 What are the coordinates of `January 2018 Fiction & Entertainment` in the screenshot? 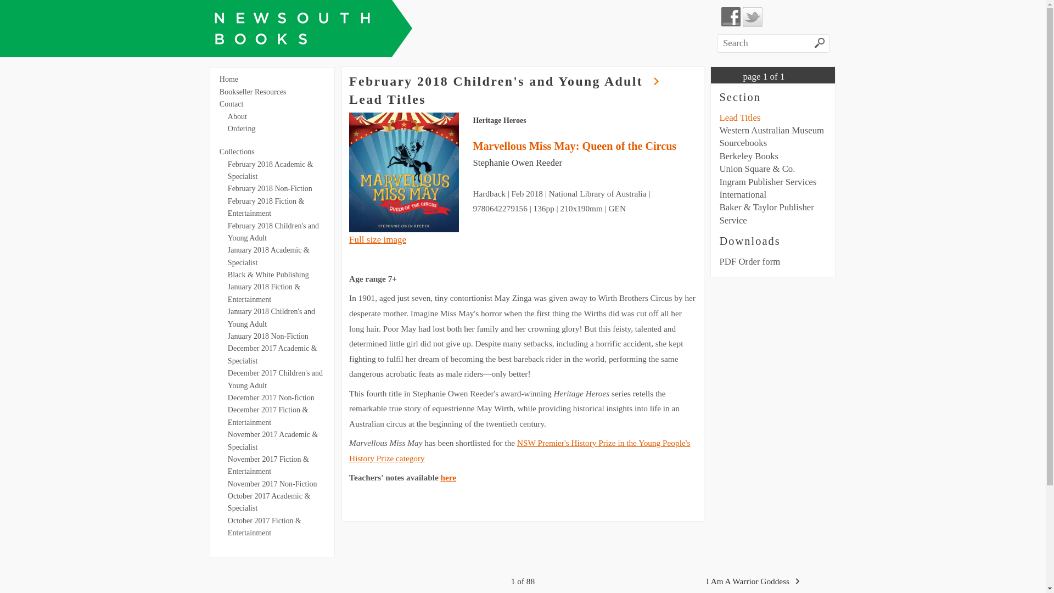 It's located at (265, 293).